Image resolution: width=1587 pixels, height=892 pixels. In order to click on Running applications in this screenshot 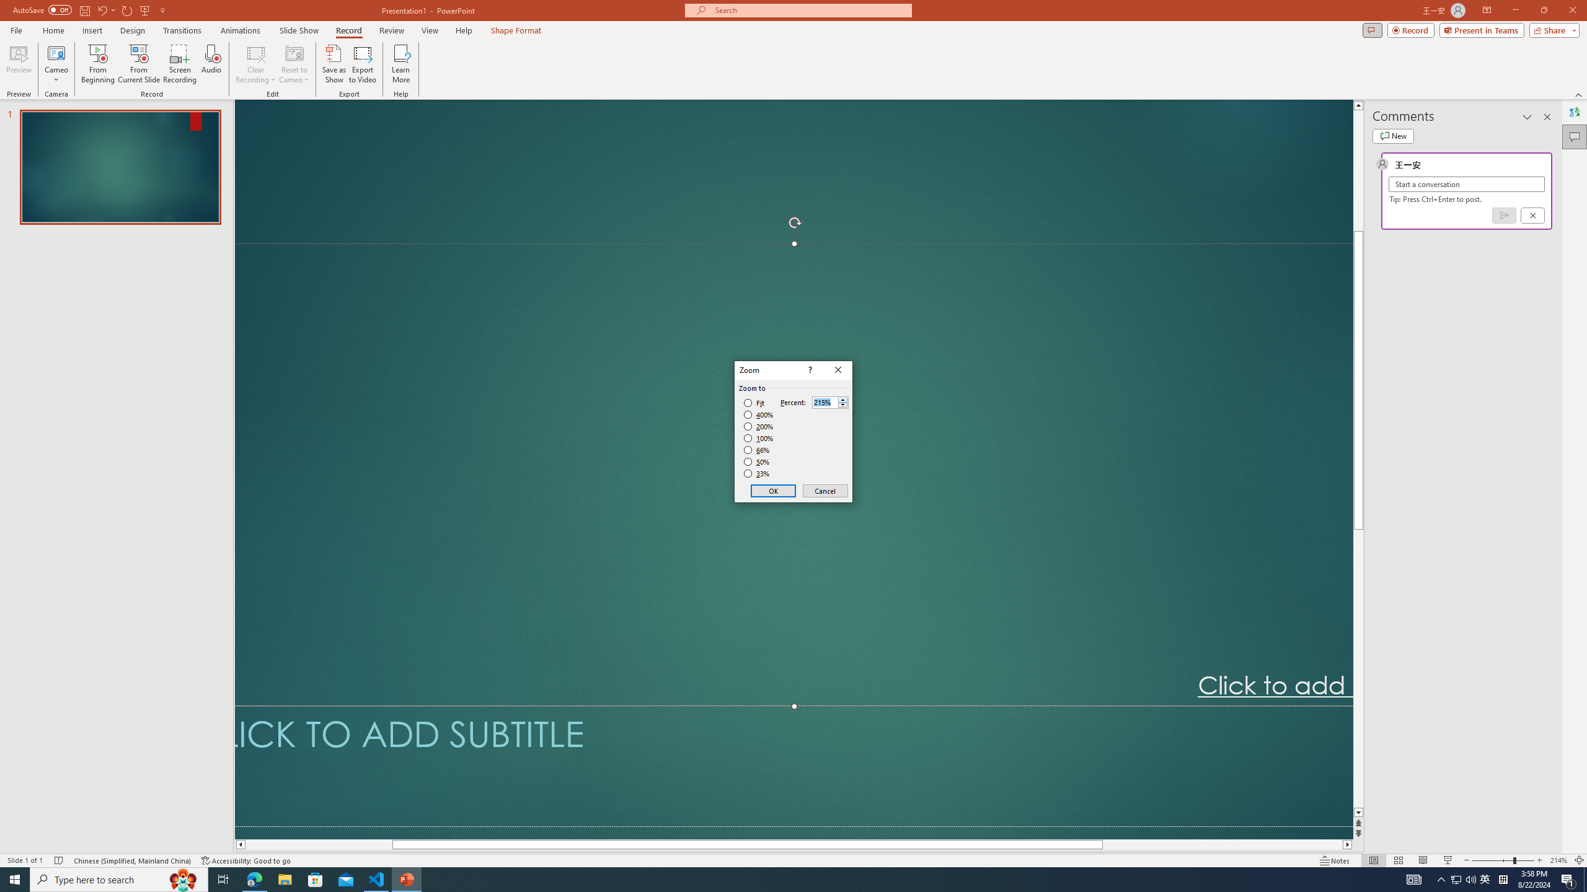, I will do `click(771, 880)`.